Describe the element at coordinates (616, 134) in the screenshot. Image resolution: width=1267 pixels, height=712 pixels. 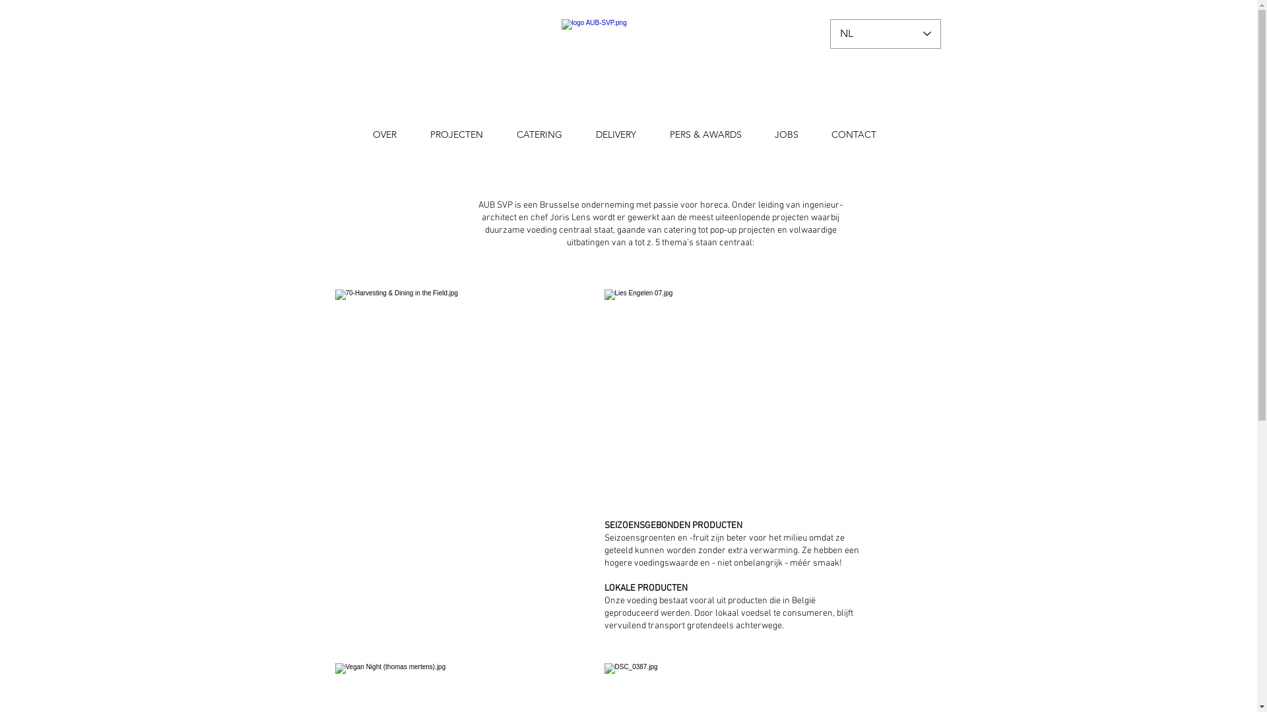
I see `DELIVERY` at that location.